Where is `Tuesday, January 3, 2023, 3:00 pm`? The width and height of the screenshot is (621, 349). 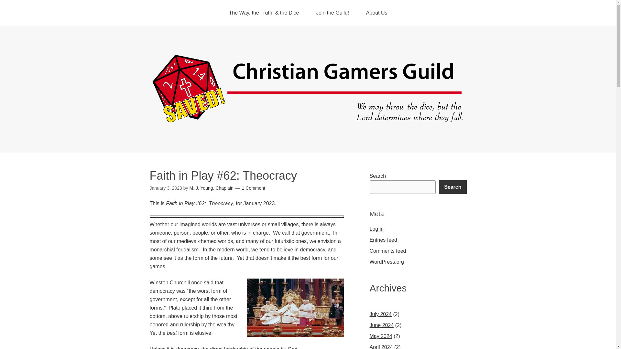 Tuesday, January 3, 2023, 3:00 pm is located at coordinates (166, 188).